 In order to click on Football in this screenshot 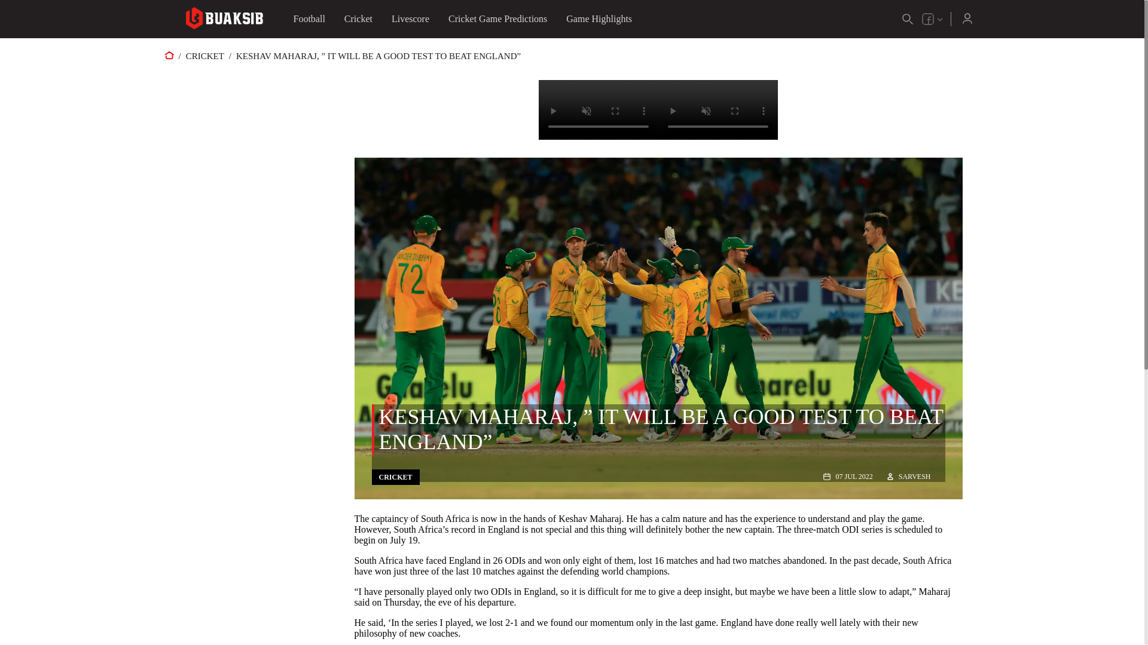, I will do `click(309, 19)`.